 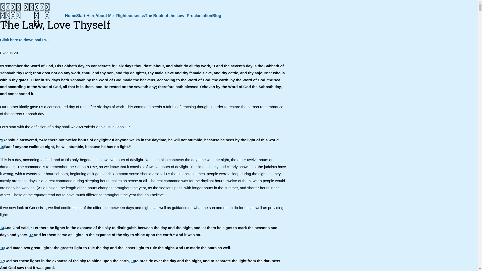 I want to click on The Book of the Law, so click(x=166, y=16).